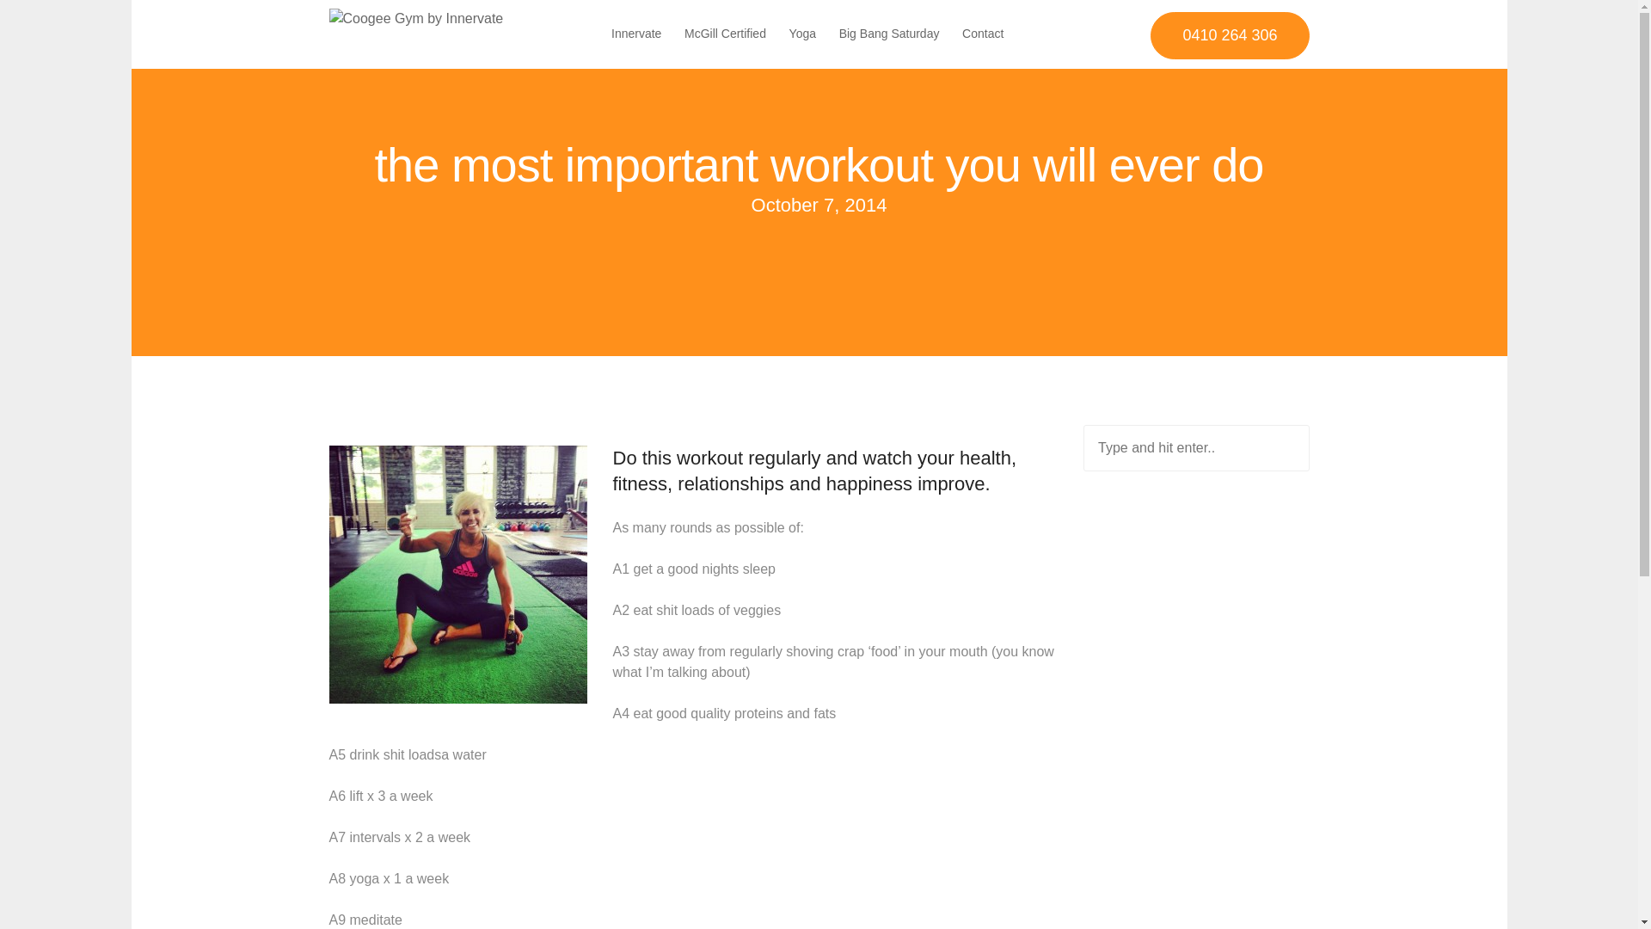  I want to click on Innervate, so click(636, 34).